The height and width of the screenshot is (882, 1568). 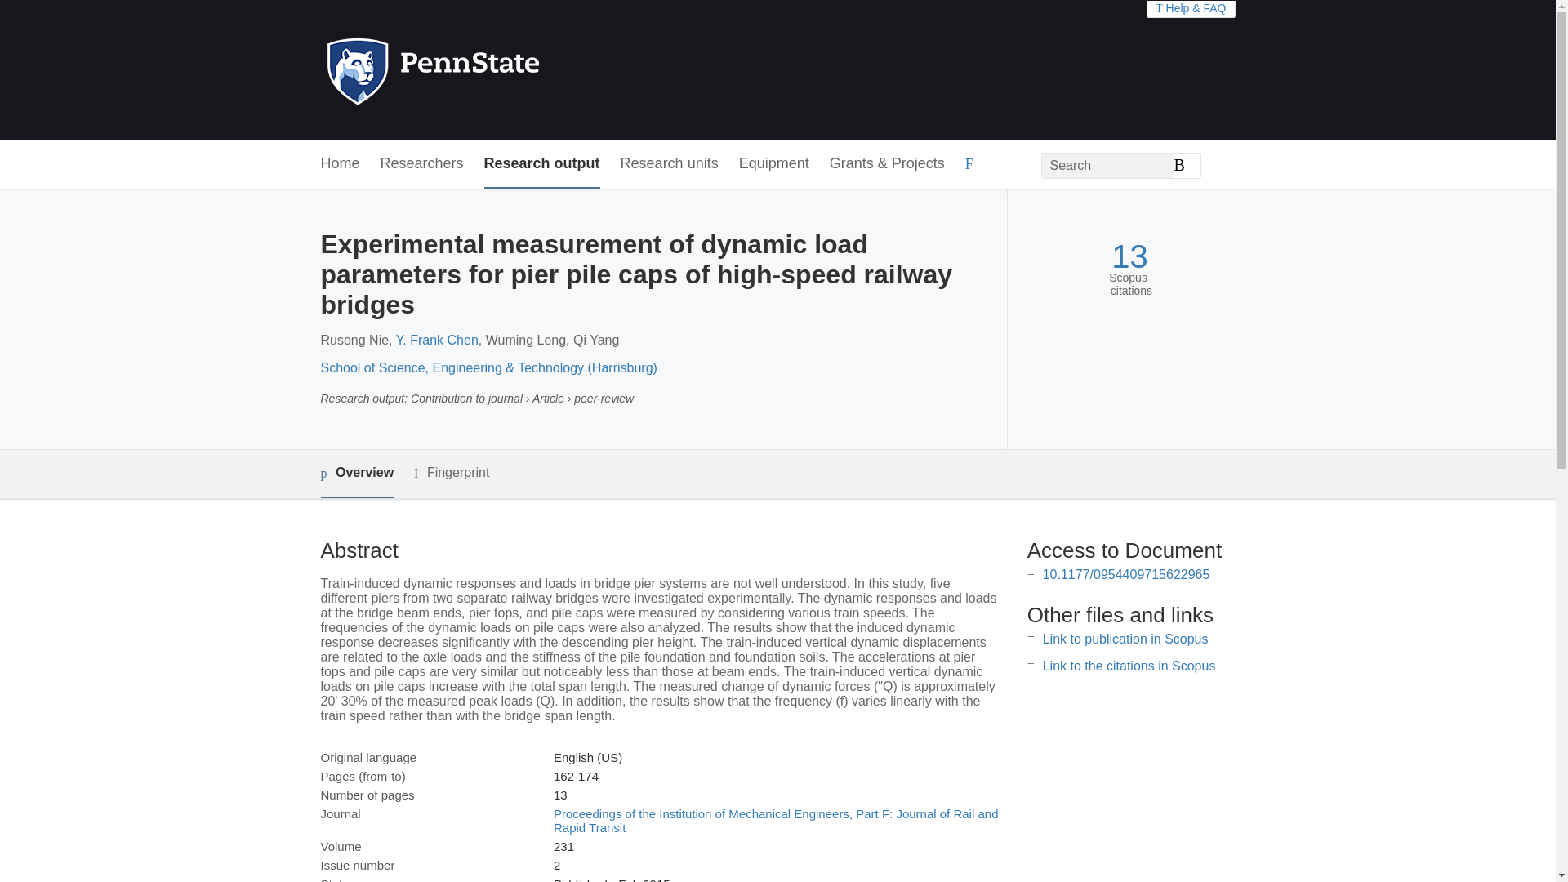 What do you see at coordinates (773, 164) in the screenshot?
I see `Equipment` at bounding box center [773, 164].